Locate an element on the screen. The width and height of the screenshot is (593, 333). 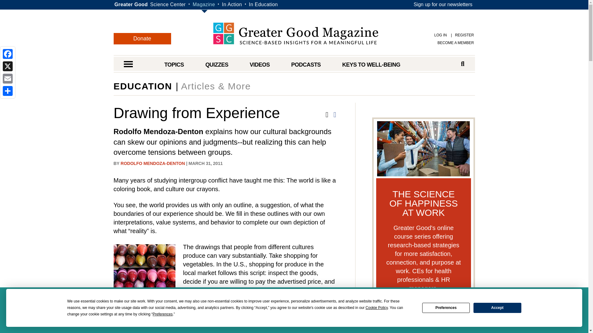
QUIZZES is located at coordinates (217, 65).